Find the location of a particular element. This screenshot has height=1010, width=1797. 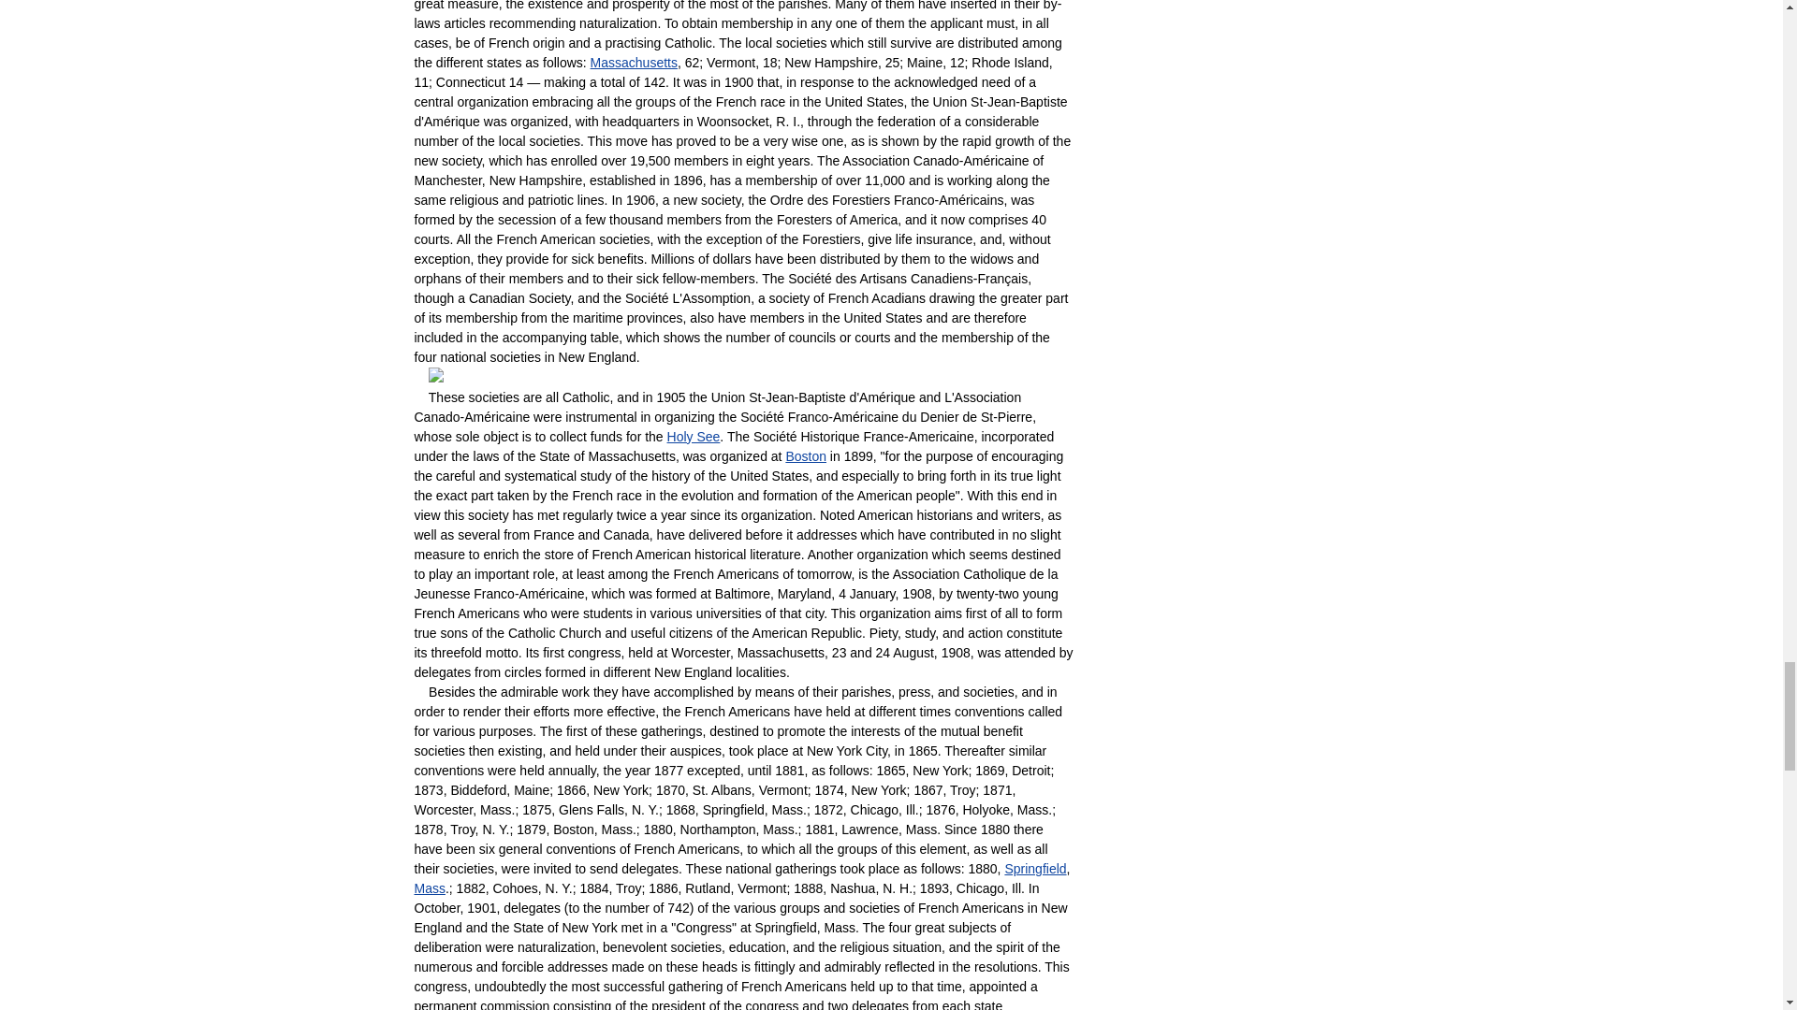

Springfield is located at coordinates (1035, 869).